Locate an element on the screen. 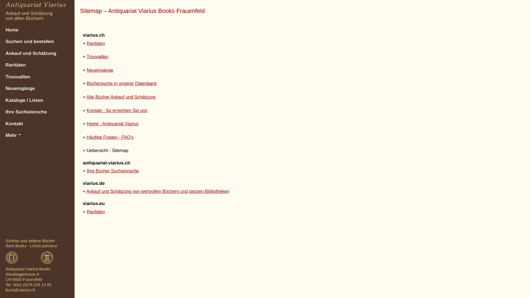 The image size is (530, 298). buch@viarius.ch is located at coordinates (20, 290).